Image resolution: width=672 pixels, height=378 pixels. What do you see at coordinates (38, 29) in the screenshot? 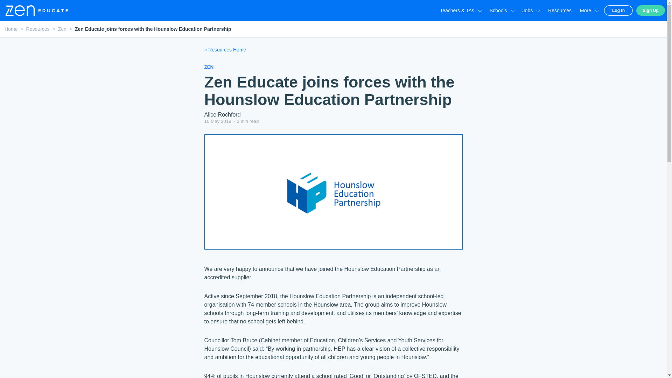
I see `Resources` at bounding box center [38, 29].